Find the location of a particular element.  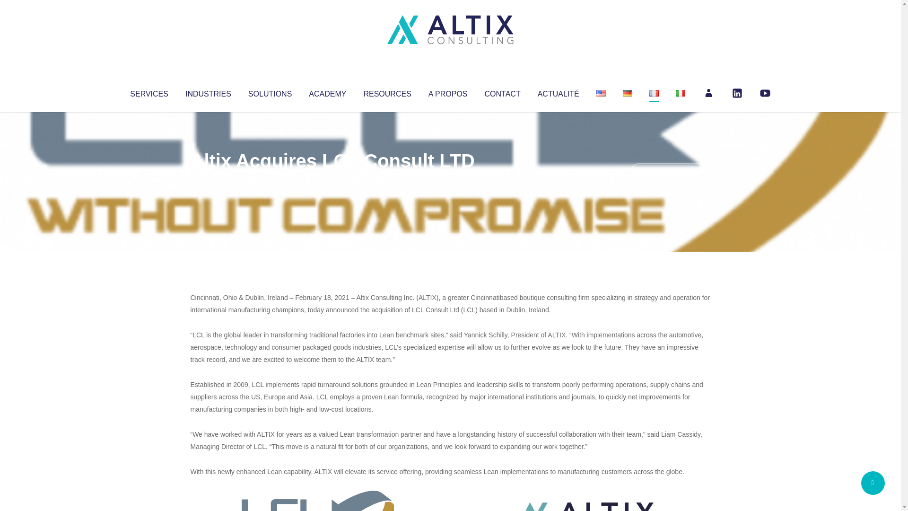

SOLUTIONS is located at coordinates (270, 92).